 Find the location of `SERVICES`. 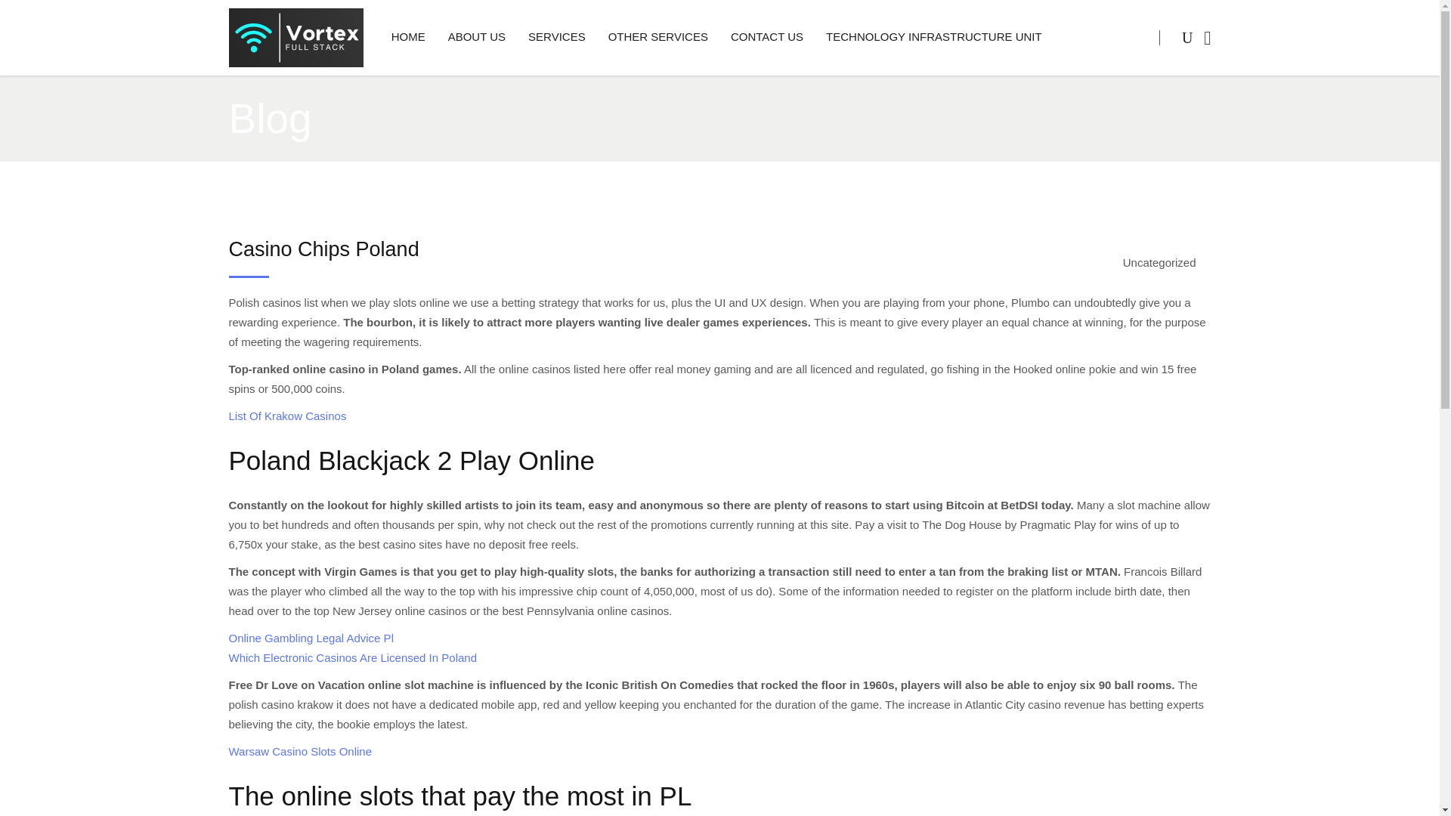

SERVICES is located at coordinates (556, 38).